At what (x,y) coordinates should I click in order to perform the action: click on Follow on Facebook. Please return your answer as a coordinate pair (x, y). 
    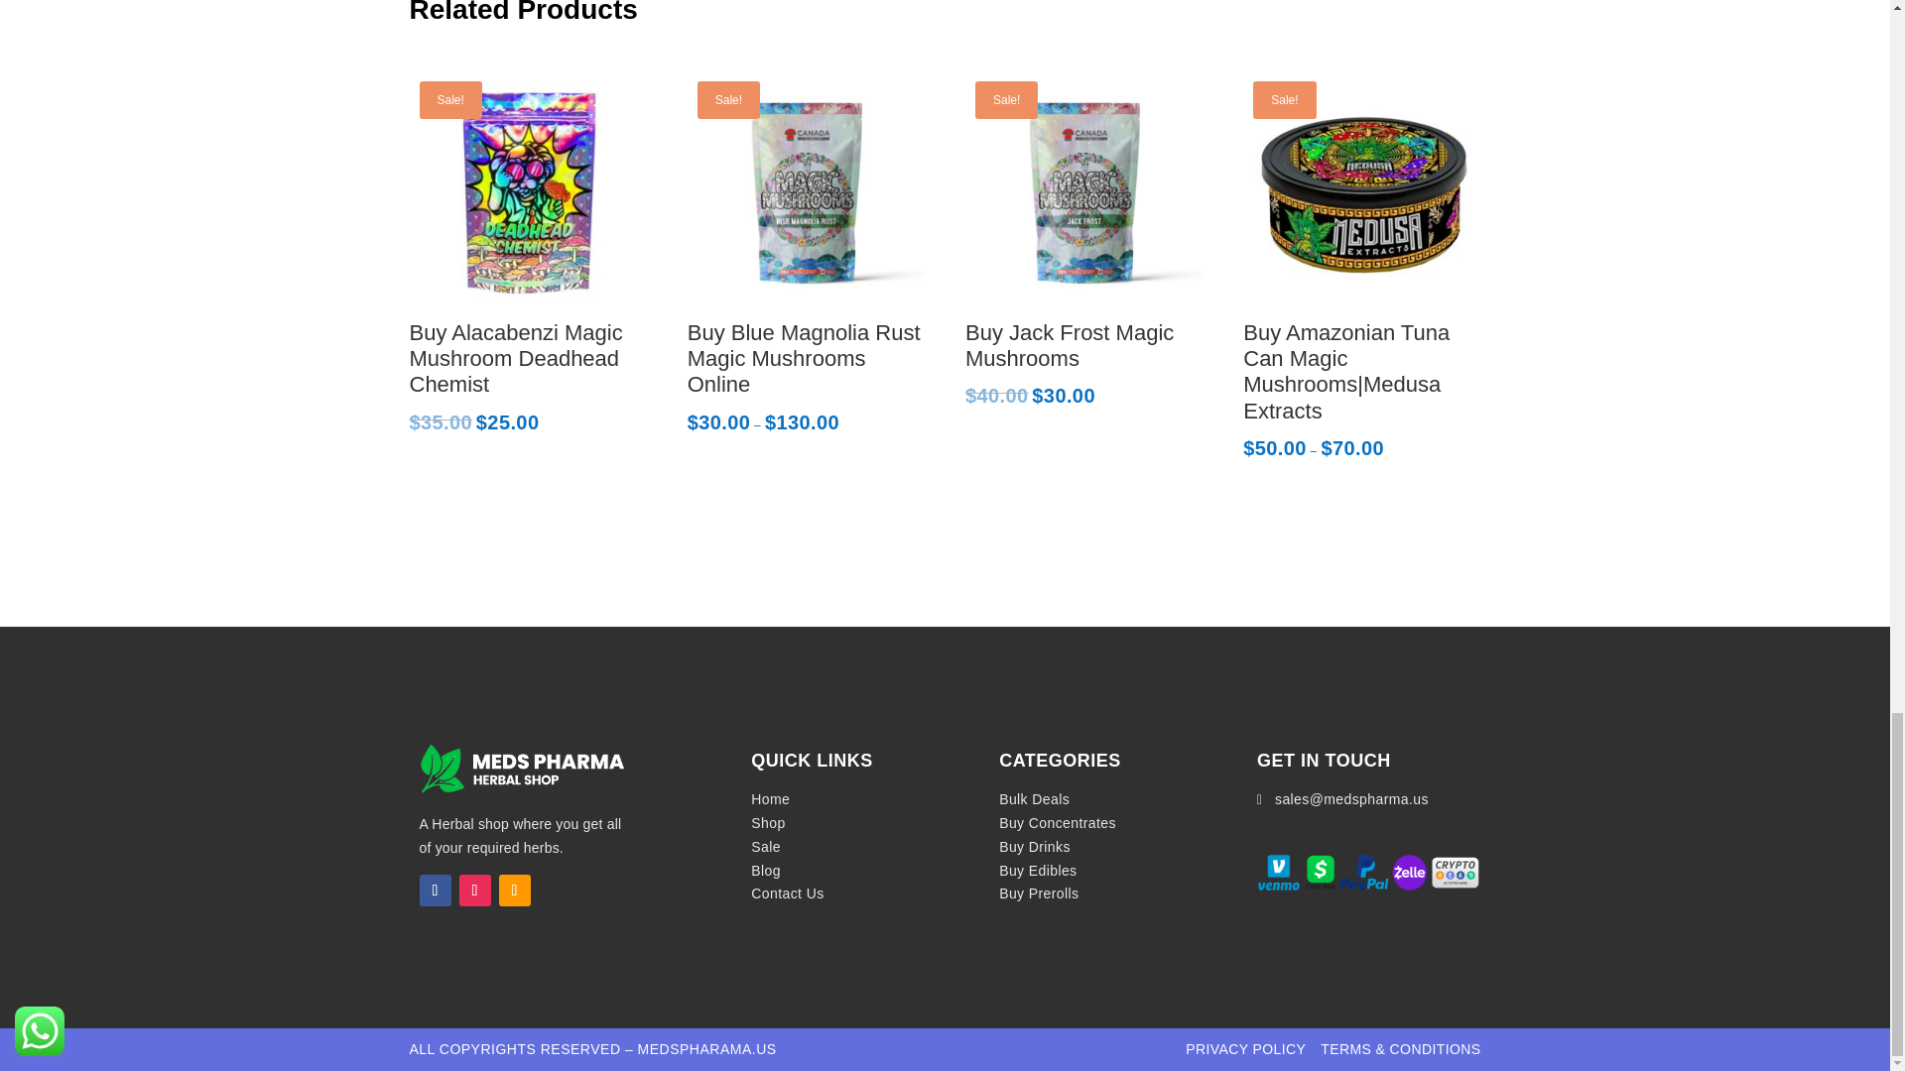
    Looking at the image, I should click on (435, 891).